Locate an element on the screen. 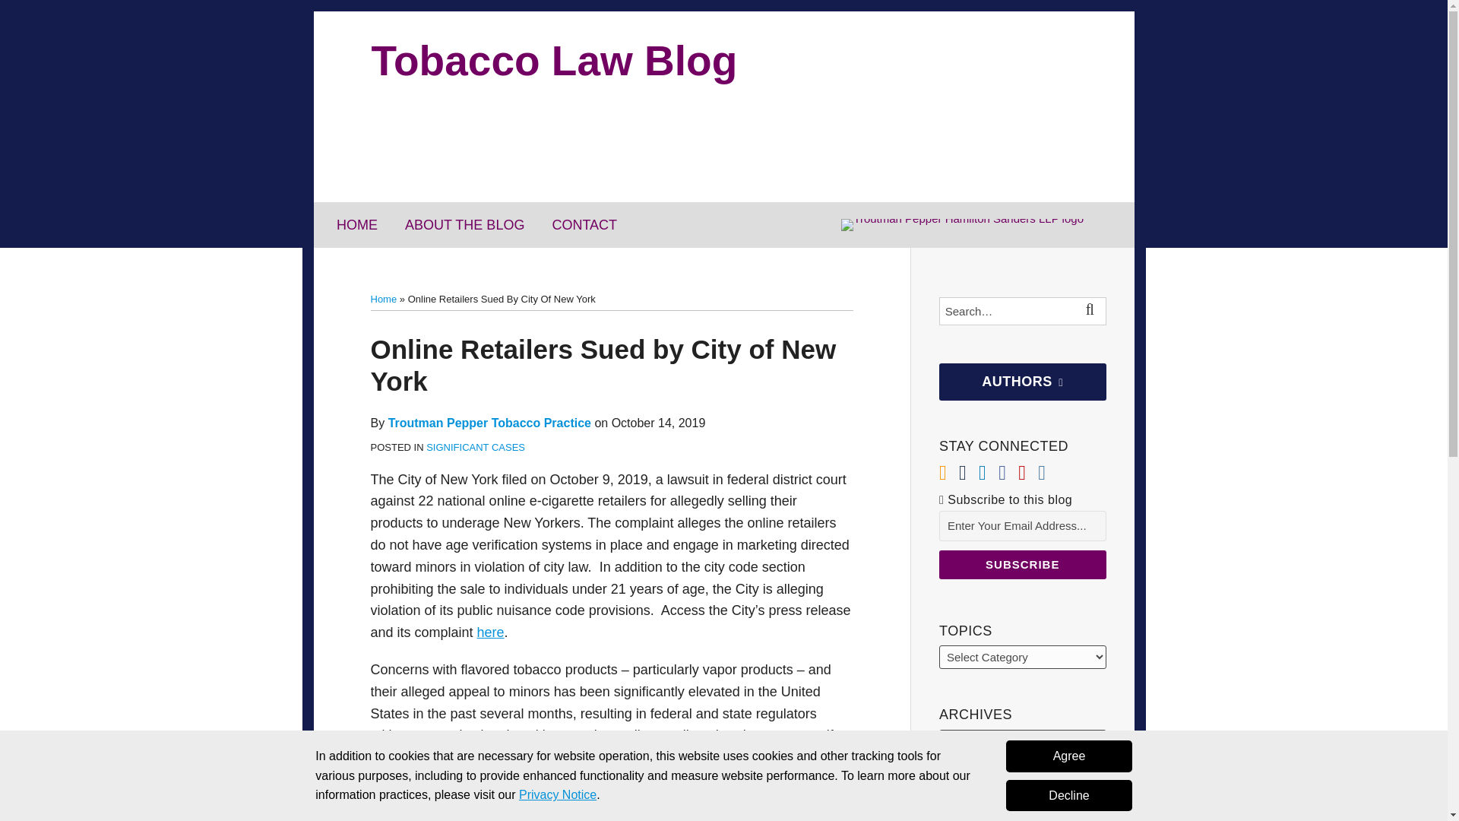 Image resolution: width=1459 pixels, height=821 pixels. Decline is located at coordinates (1068, 796).